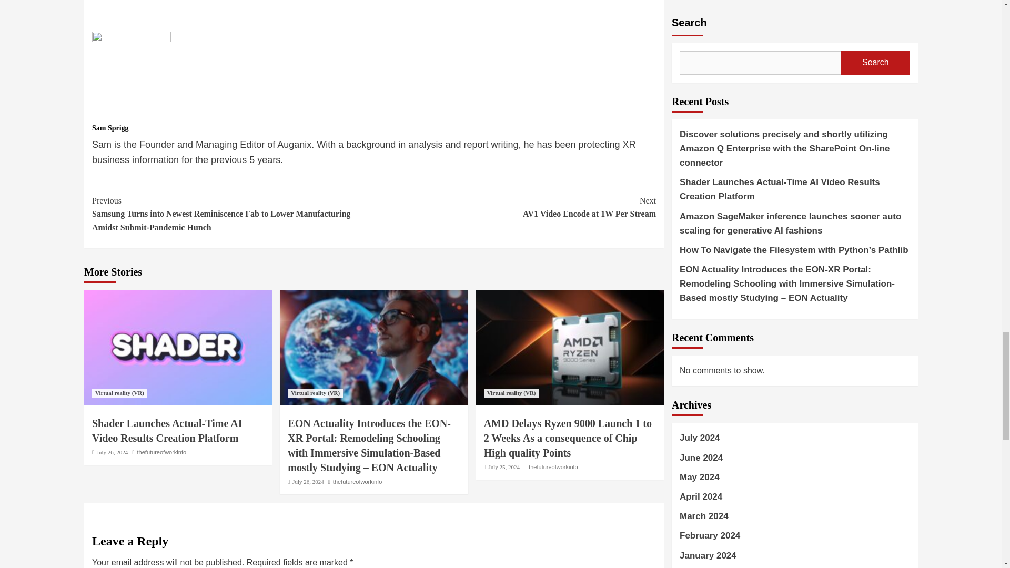 The width and height of the screenshot is (1010, 568). I want to click on July 26, 2024, so click(308, 482).